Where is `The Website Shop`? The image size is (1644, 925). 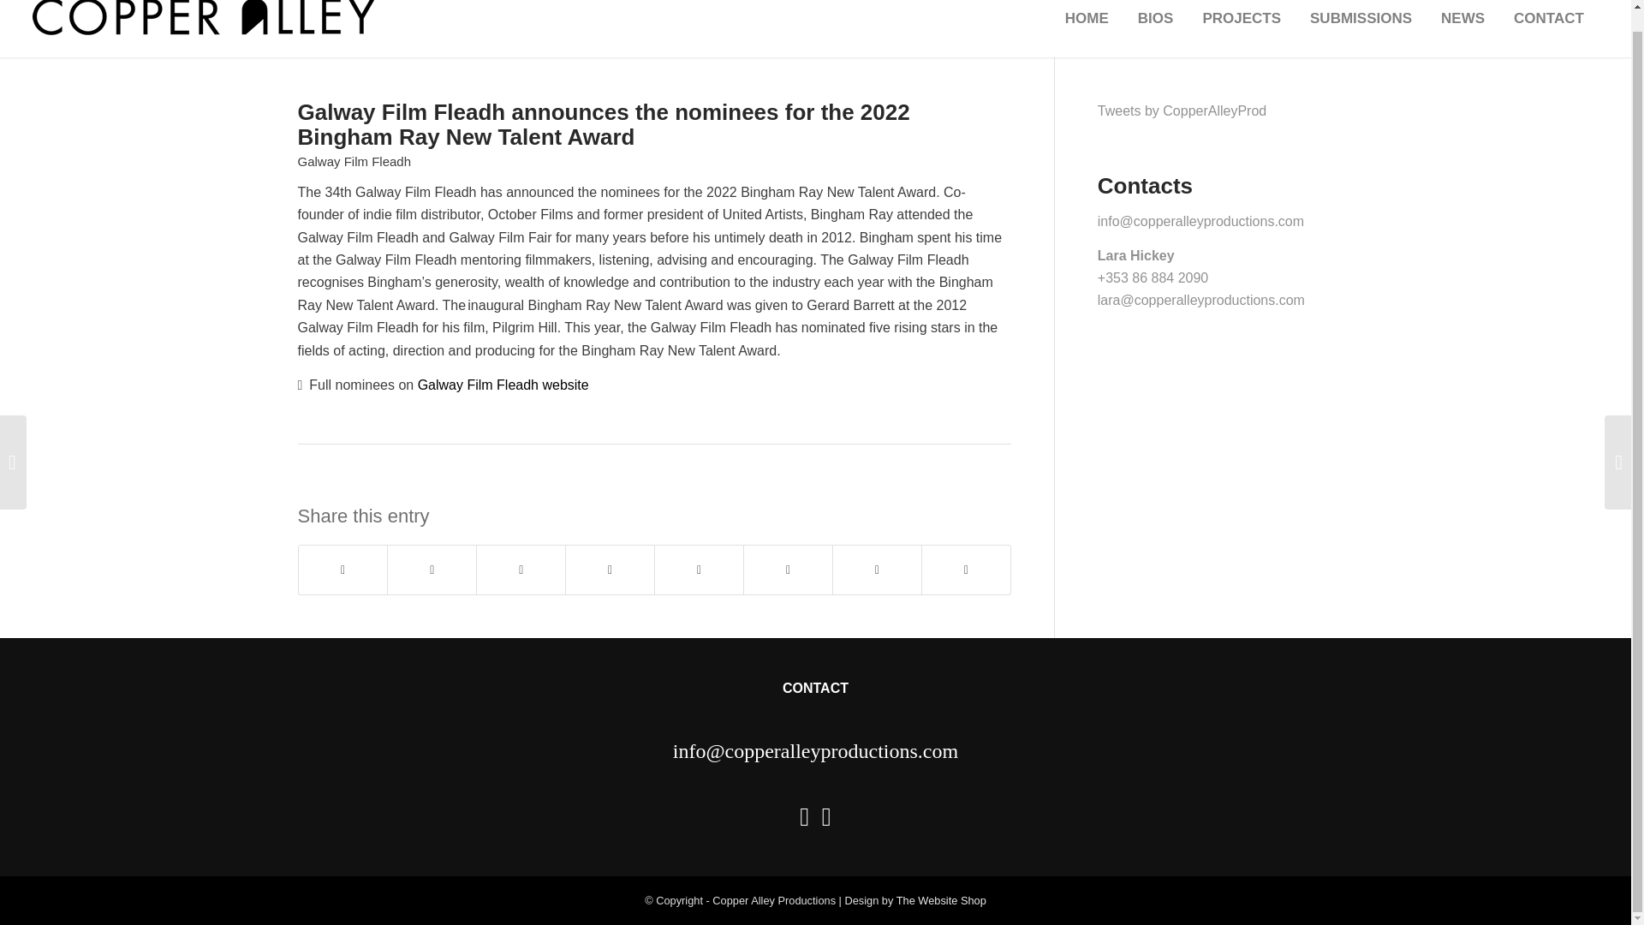
The Website Shop is located at coordinates (941, 901).